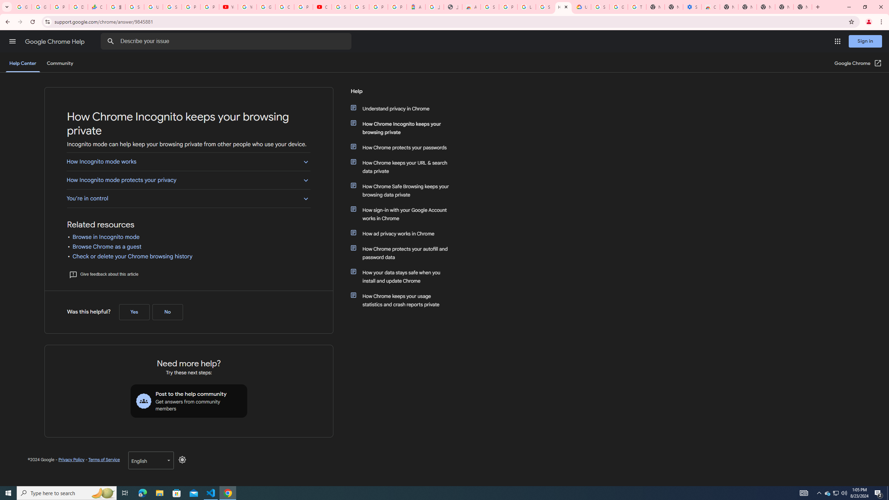 The image size is (889, 500). I want to click on Give feedback about this article, so click(103, 274).